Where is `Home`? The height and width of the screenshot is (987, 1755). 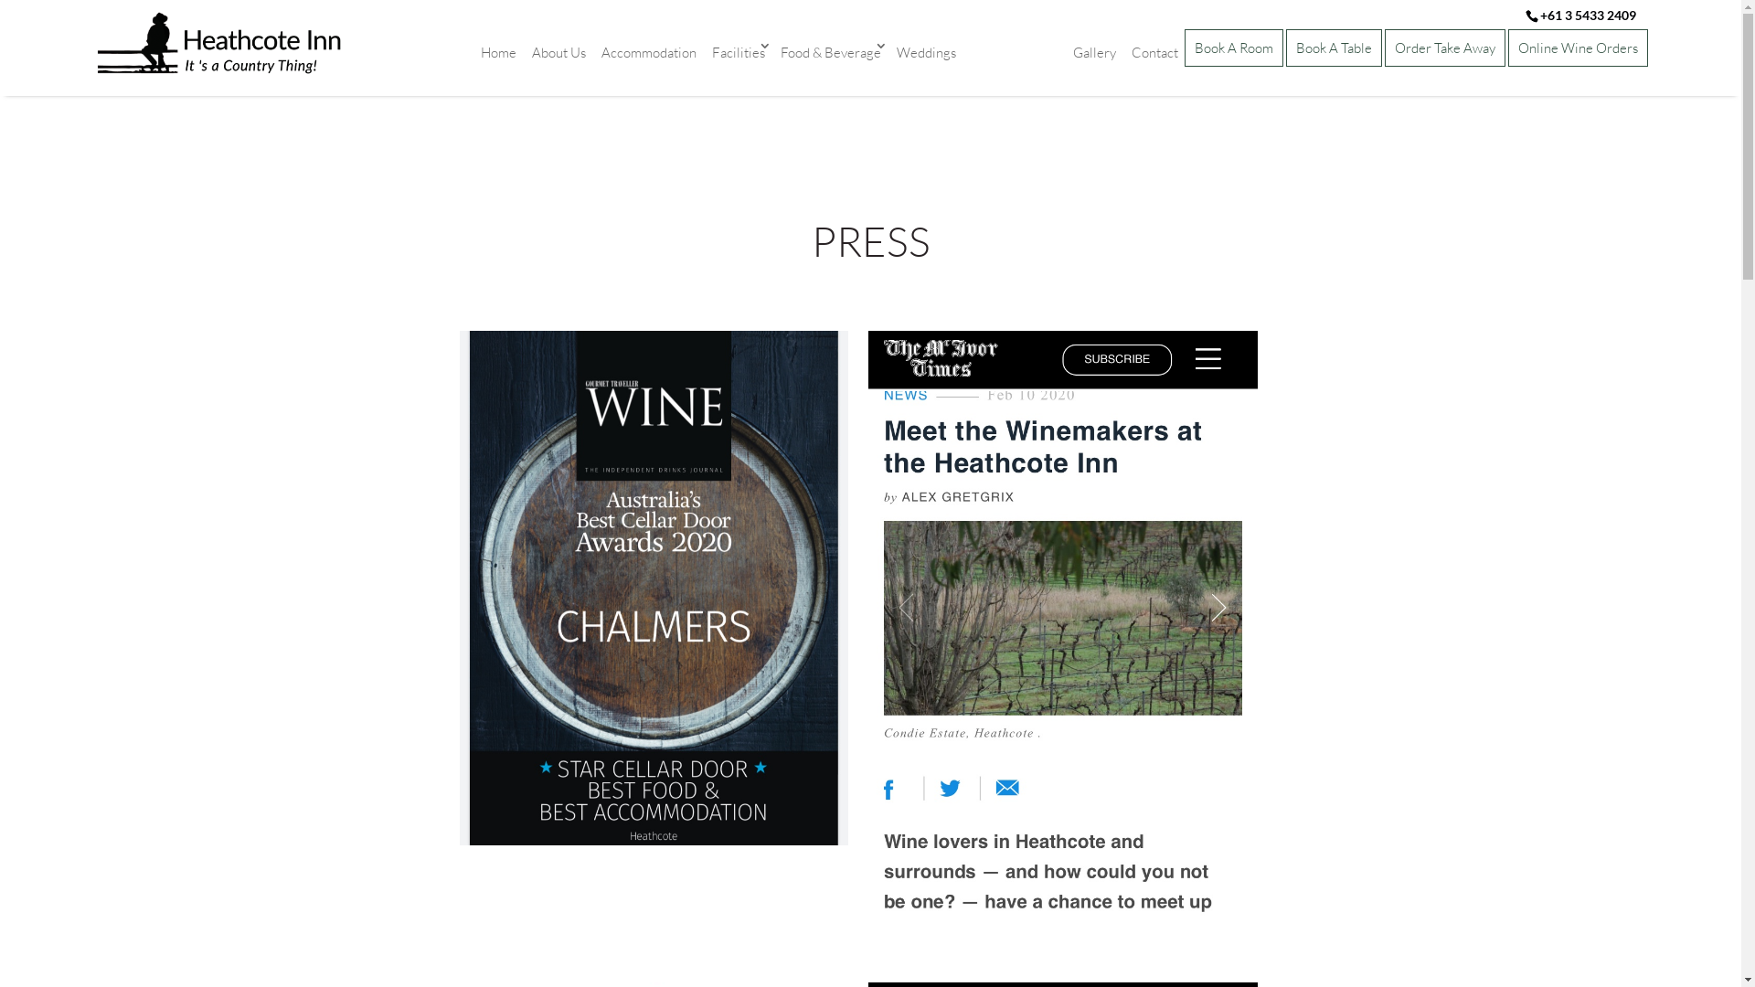
Home is located at coordinates (497, 53).